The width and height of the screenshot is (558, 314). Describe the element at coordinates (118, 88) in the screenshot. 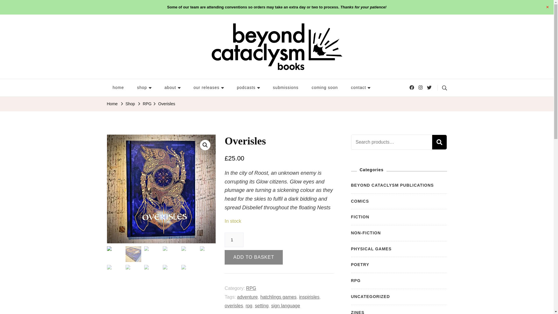

I see `home` at that location.